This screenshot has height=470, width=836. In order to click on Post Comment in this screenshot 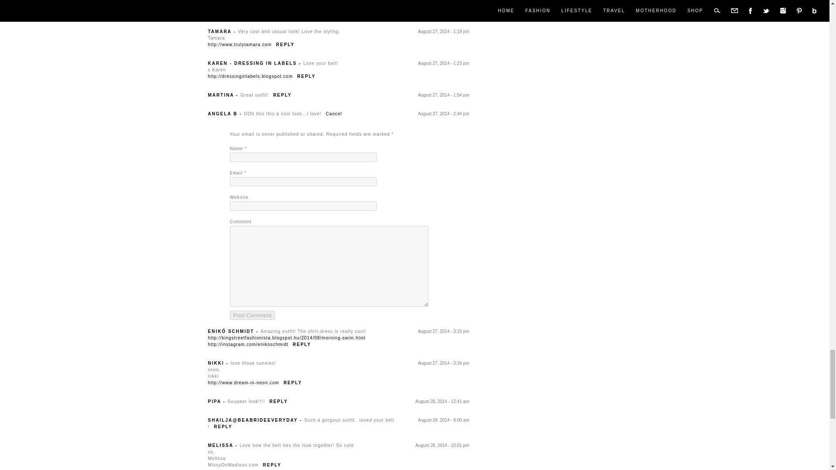, I will do `click(253, 315)`.